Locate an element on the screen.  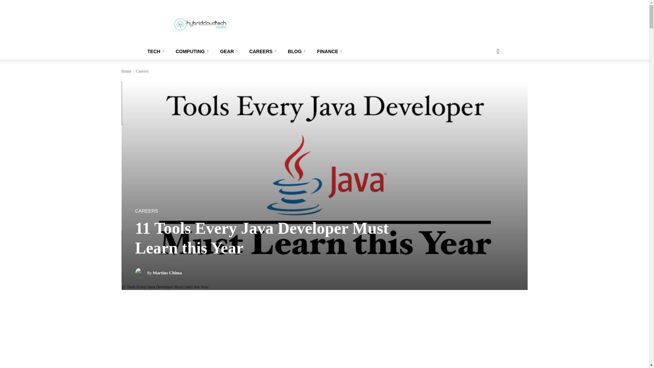
View all posts in Careers is located at coordinates (142, 71).